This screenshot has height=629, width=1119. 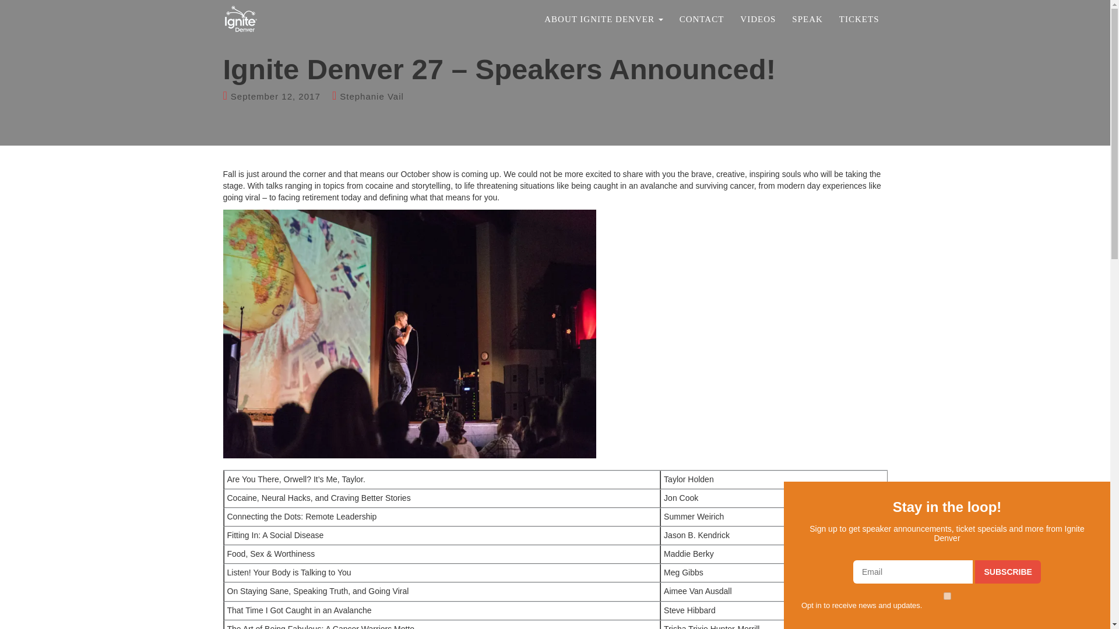 I want to click on Tickets, so click(x=859, y=19).